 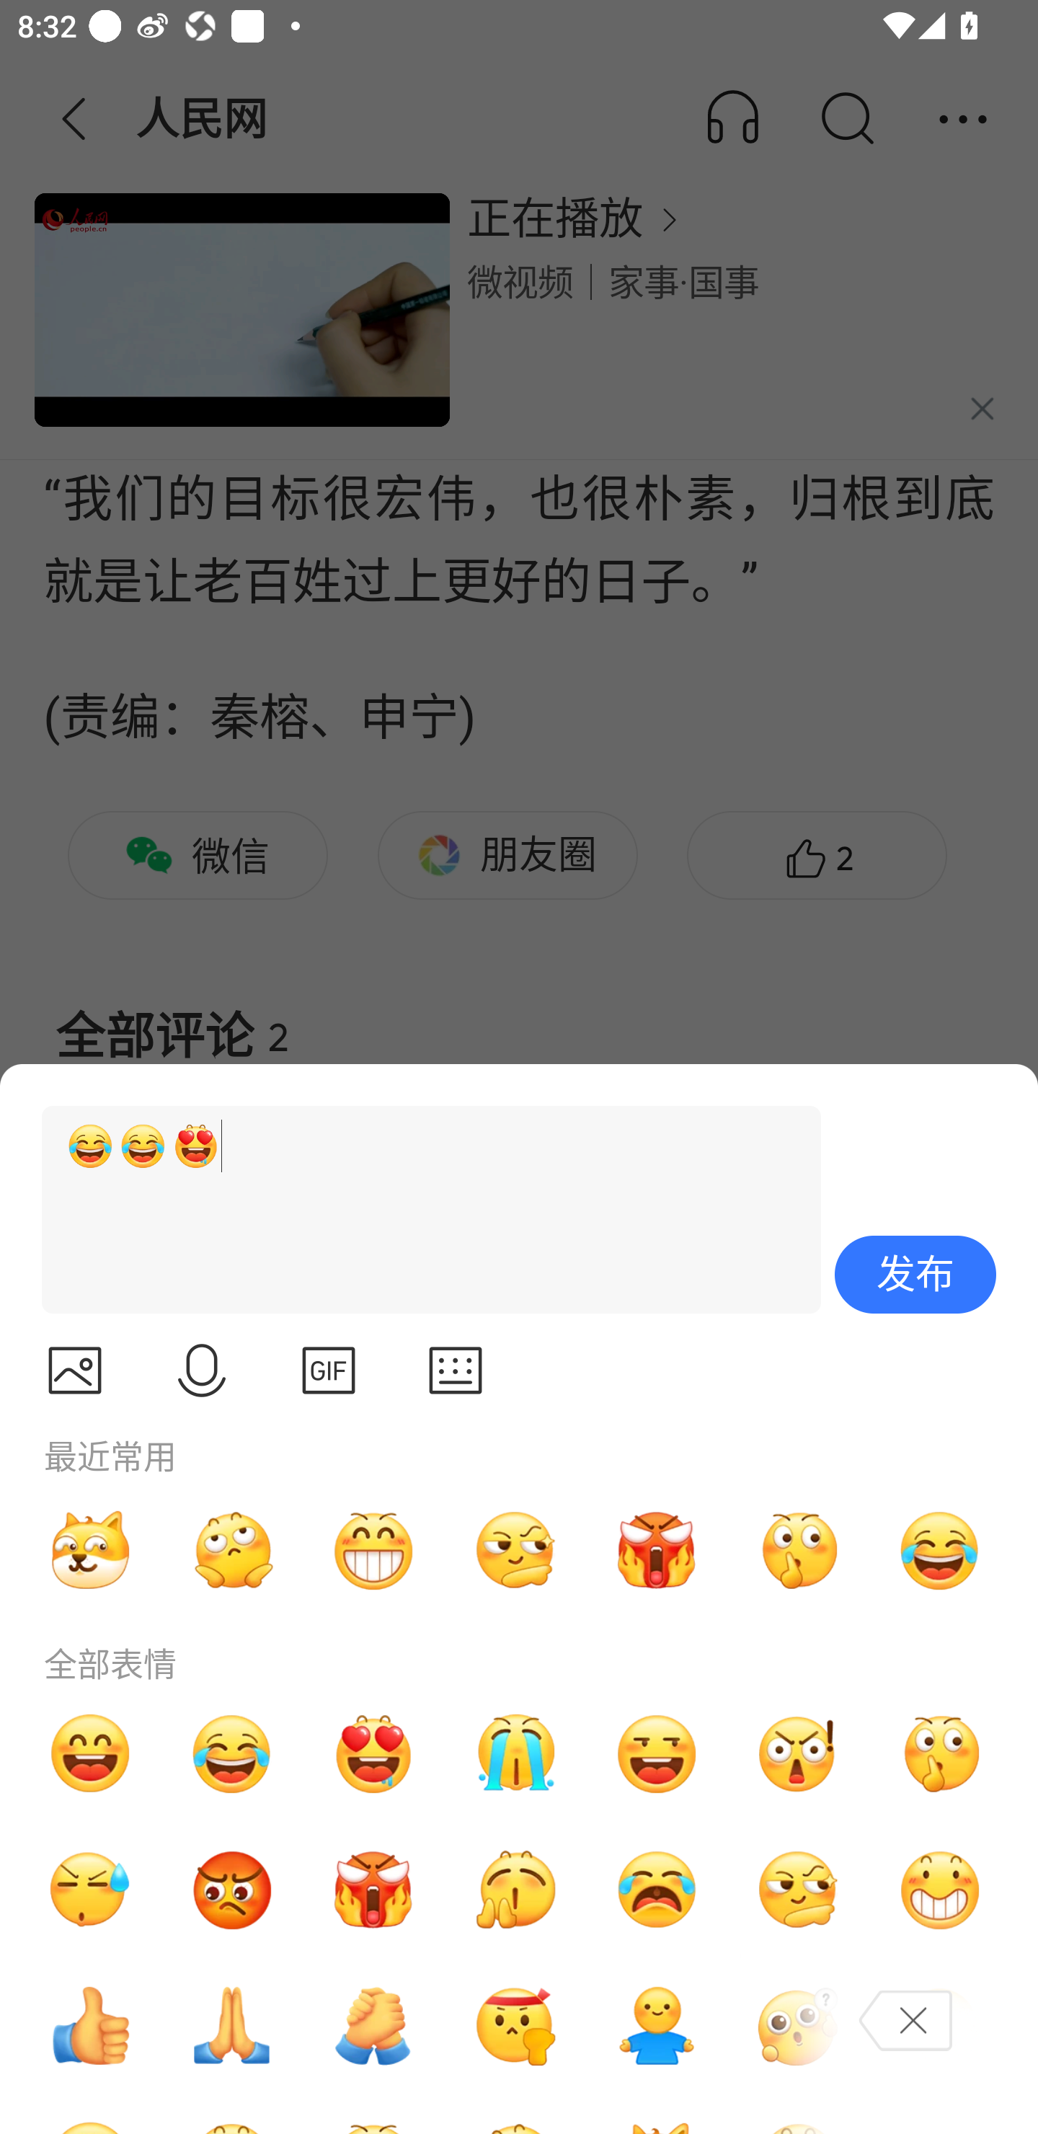 I want to click on 吃惊, so click(x=798, y=1753).